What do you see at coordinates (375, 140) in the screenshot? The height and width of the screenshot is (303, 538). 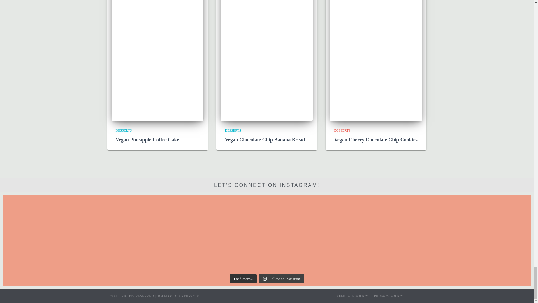 I see `Vegan Cherry Chocolate Chip Cookies` at bounding box center [375, 140].